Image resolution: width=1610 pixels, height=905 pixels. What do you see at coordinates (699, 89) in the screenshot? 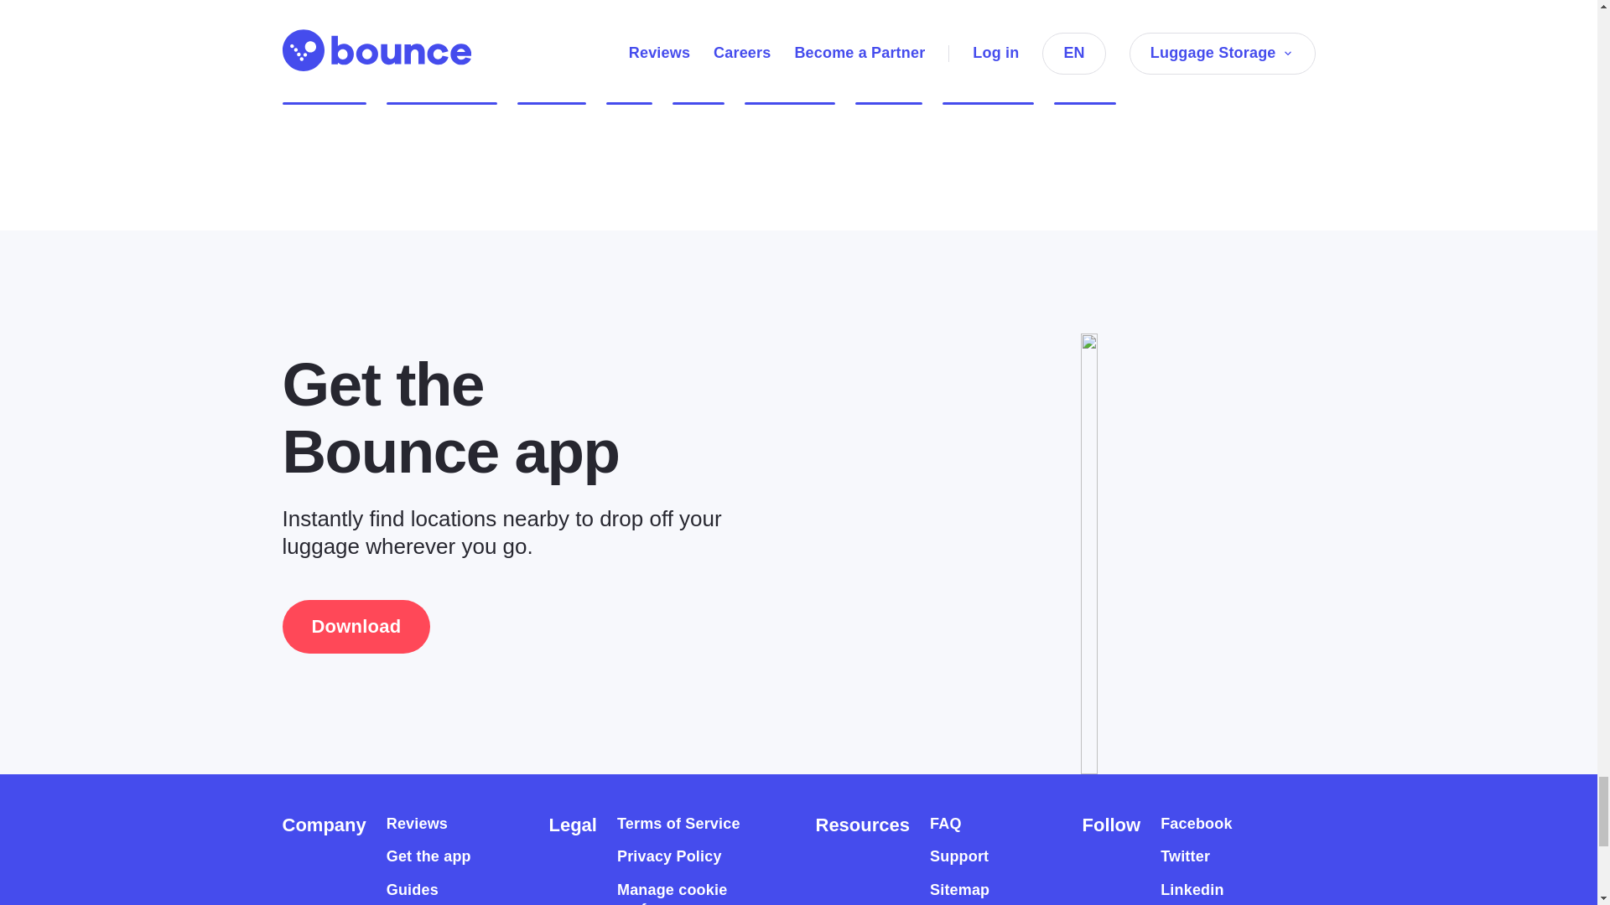
I see `Rome` at bounding box center [699, 89].